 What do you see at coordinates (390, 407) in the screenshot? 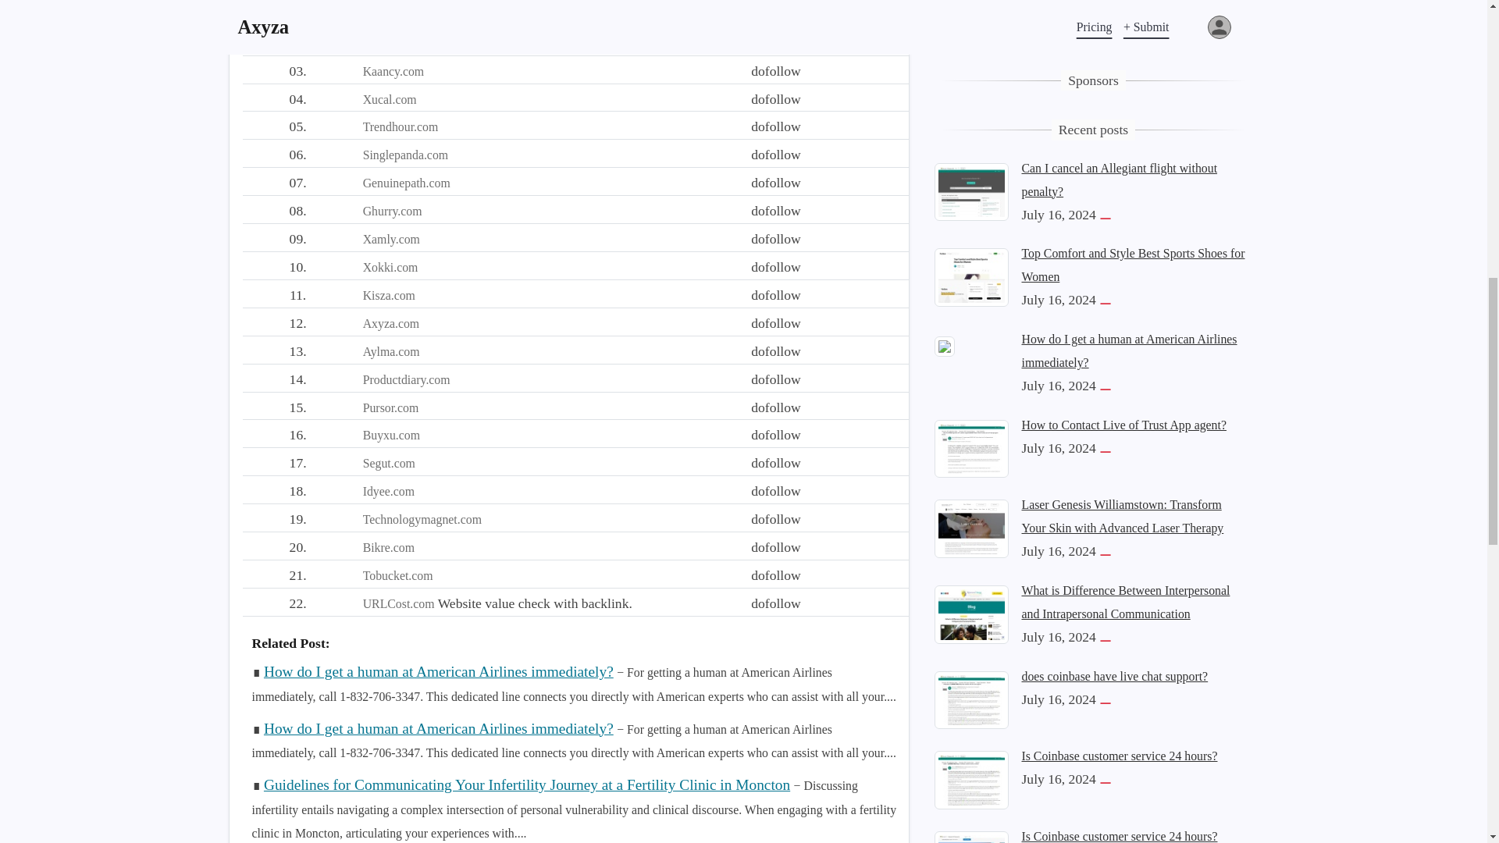
I see `Pursor.com` at bounding box center [390, 407].